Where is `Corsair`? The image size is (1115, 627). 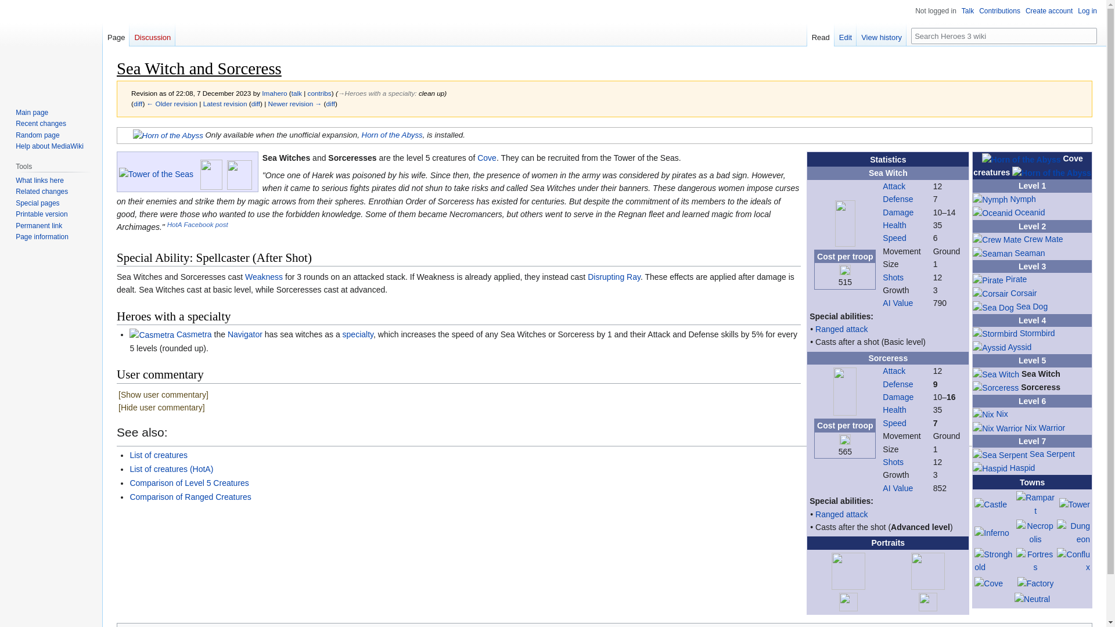
Corsair is located at coordinates (1023, 293).